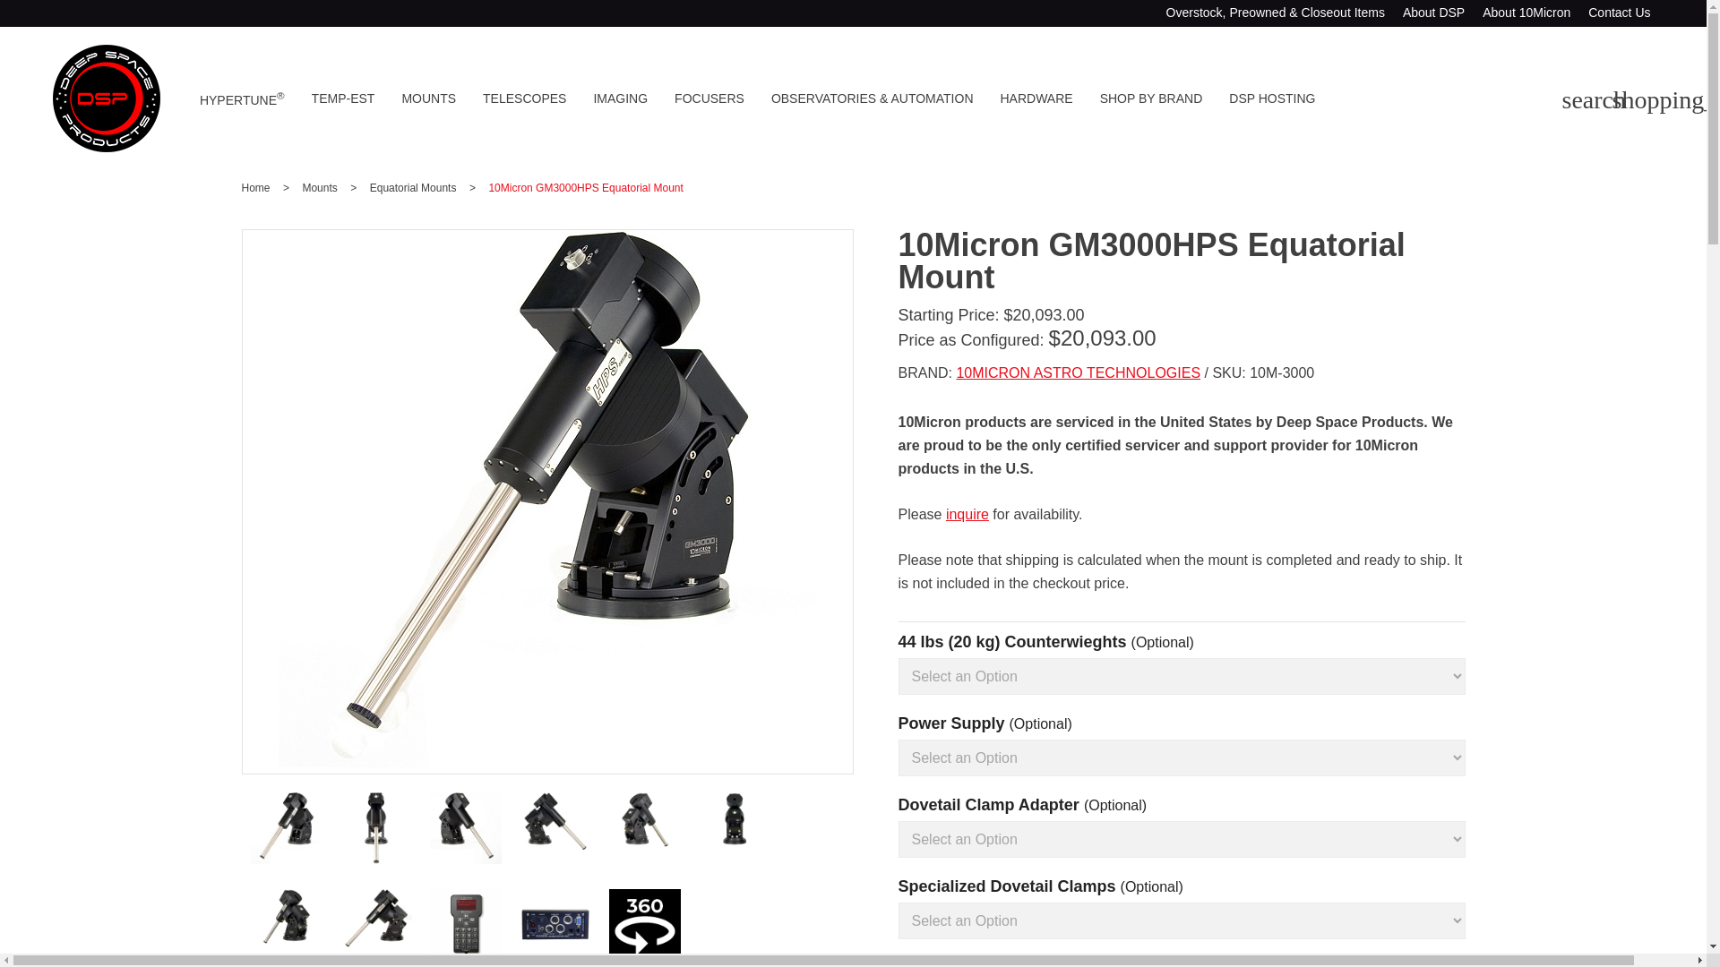  I want to click on 10Micron GM3000HPS Equatorial Mount, so click(466, 827).